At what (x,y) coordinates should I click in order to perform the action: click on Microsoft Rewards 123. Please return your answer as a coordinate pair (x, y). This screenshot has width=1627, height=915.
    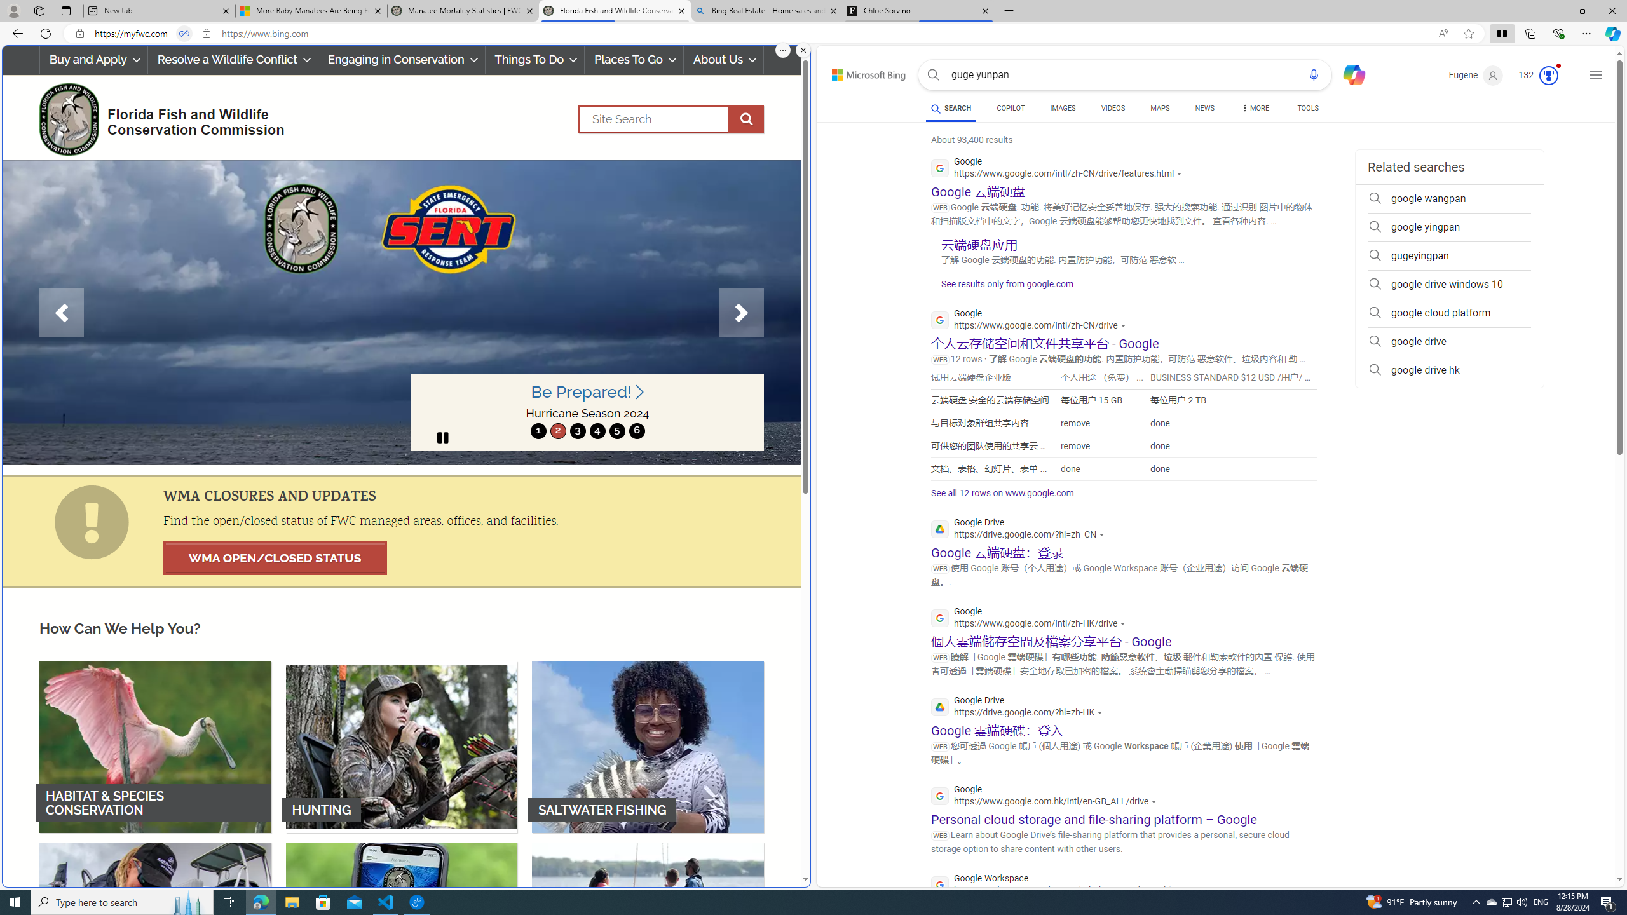
    Looking at the image, I should click on (1539, 75).